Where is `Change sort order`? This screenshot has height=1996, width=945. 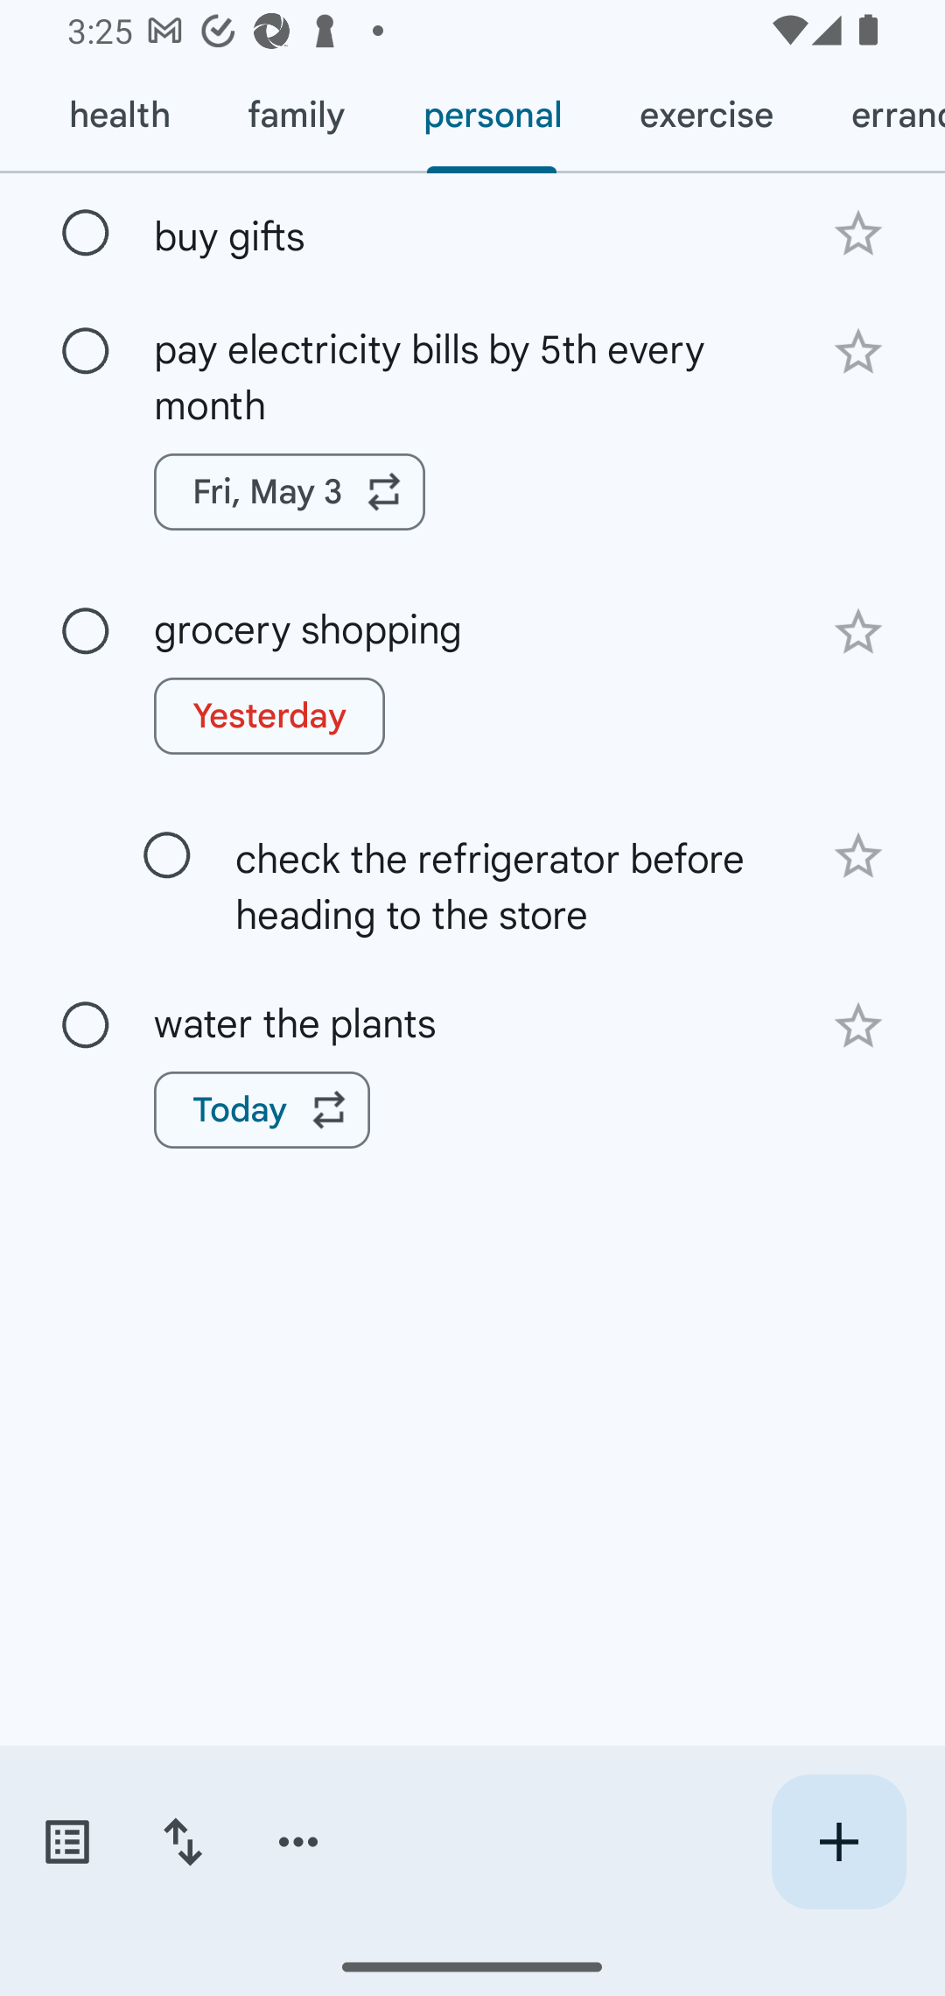 Change sort order is located at coordinates (182, 1842).